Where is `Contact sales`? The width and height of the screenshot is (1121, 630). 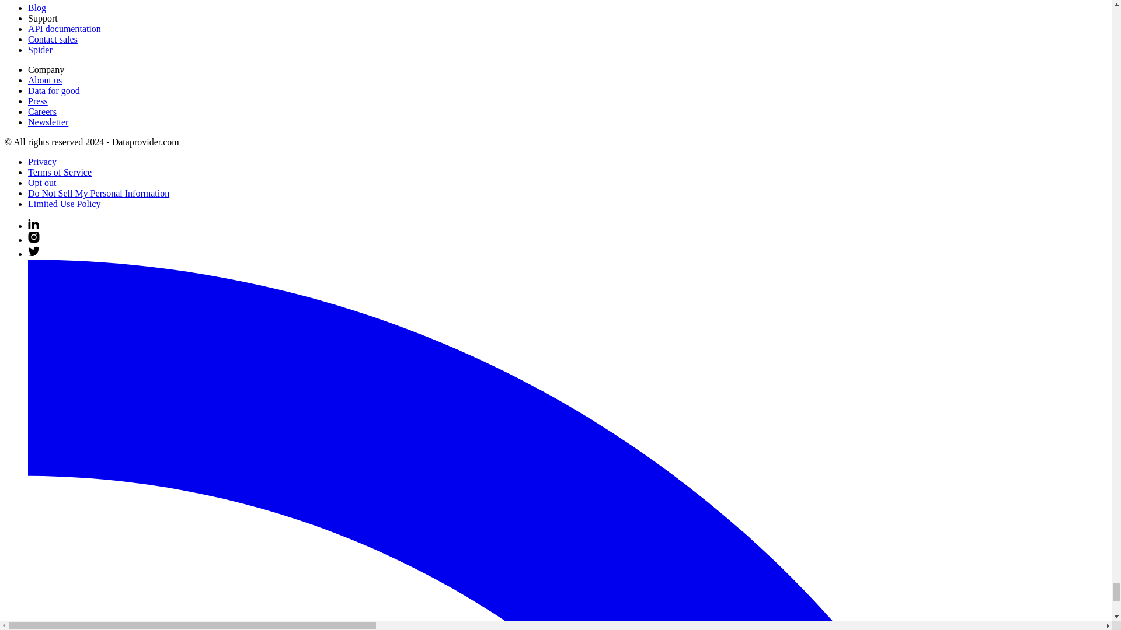
Contact sales is located at coordinates (53, 39).